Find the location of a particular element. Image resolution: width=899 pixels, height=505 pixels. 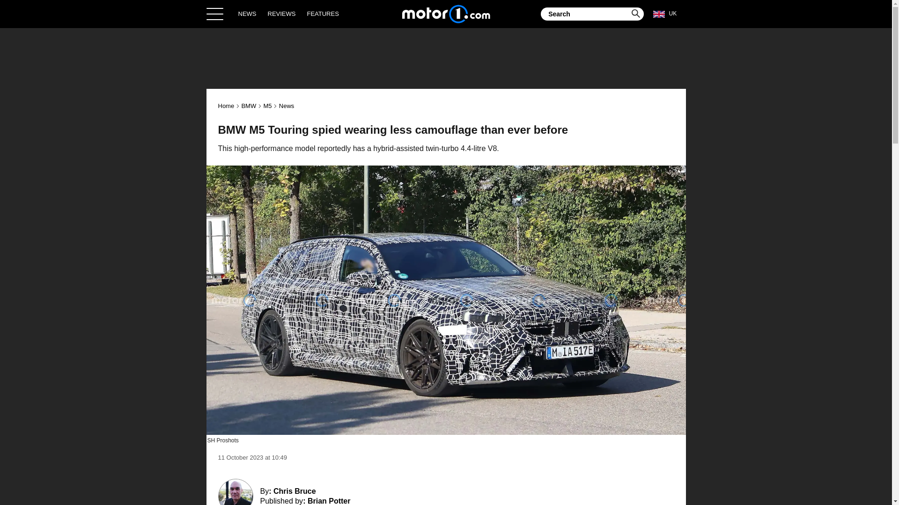

News is located at coordinates (287, 106).